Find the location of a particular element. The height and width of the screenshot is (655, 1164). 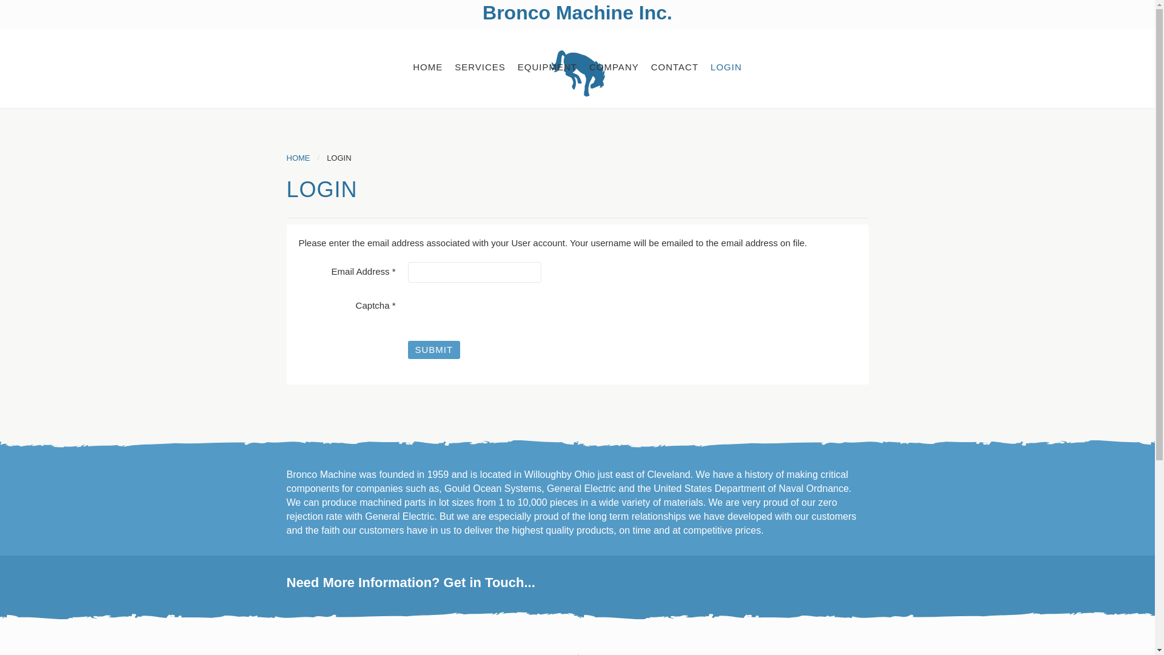

SERVICES is located at coordinates (480, 66).